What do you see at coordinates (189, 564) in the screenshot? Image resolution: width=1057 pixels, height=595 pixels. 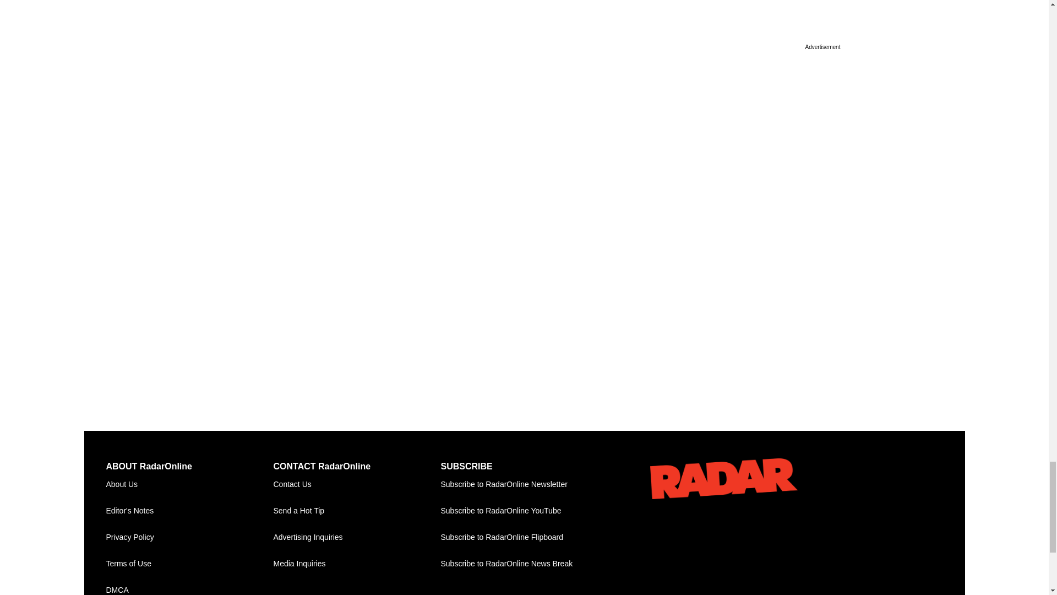 I see `Terms of Use` at bounding box center [189, 564].